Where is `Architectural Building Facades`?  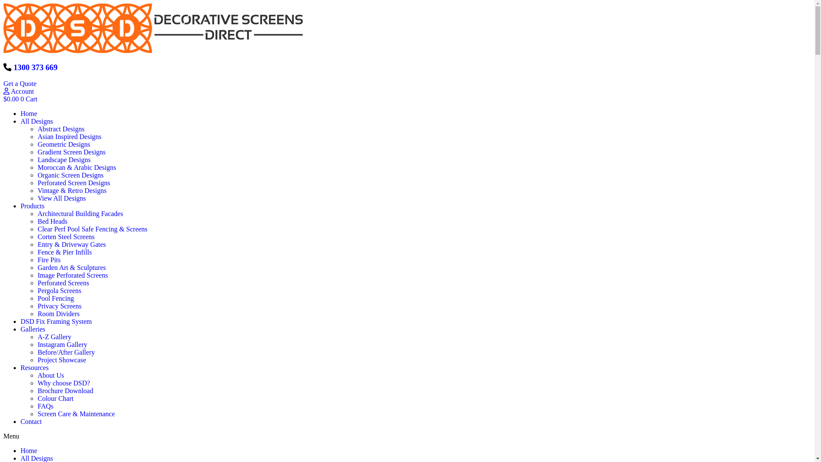
Architectural Building Facades is located at coordinates (80, 214).